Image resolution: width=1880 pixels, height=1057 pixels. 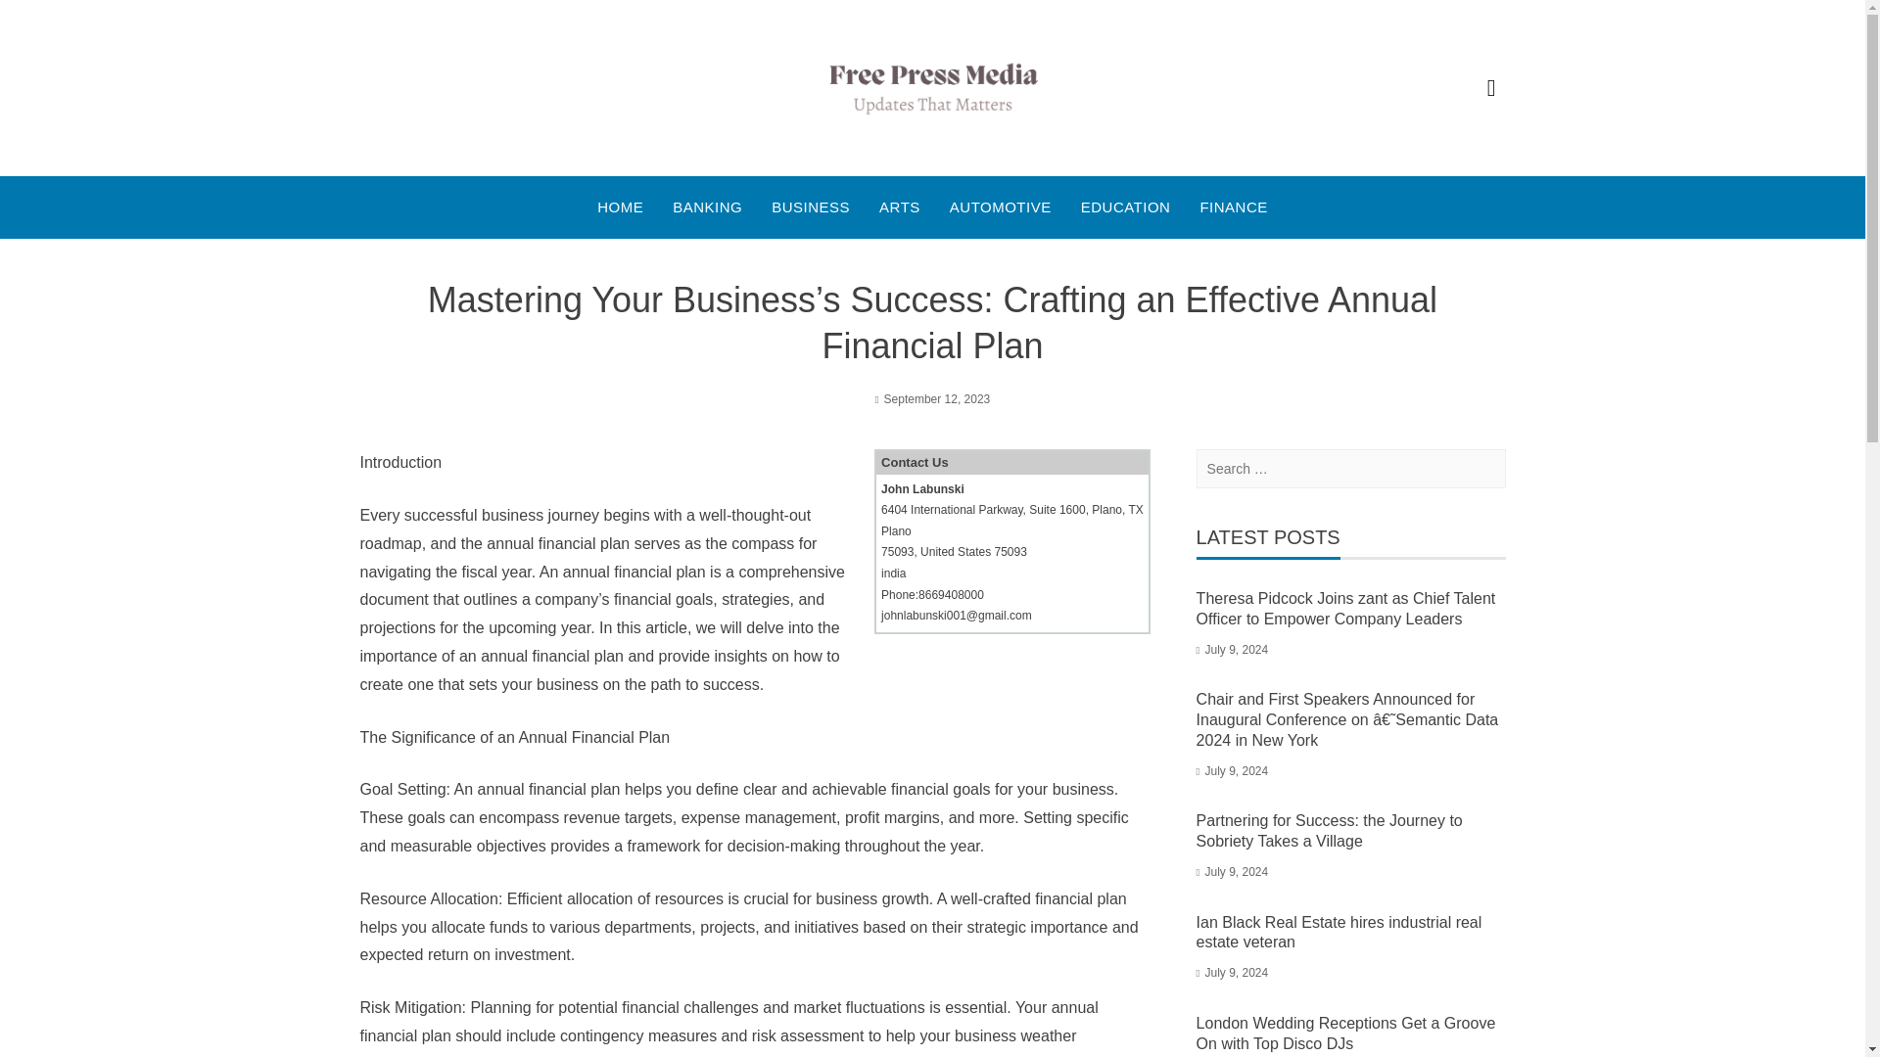 I want to click on BANKING, so click(x=707, y=207).